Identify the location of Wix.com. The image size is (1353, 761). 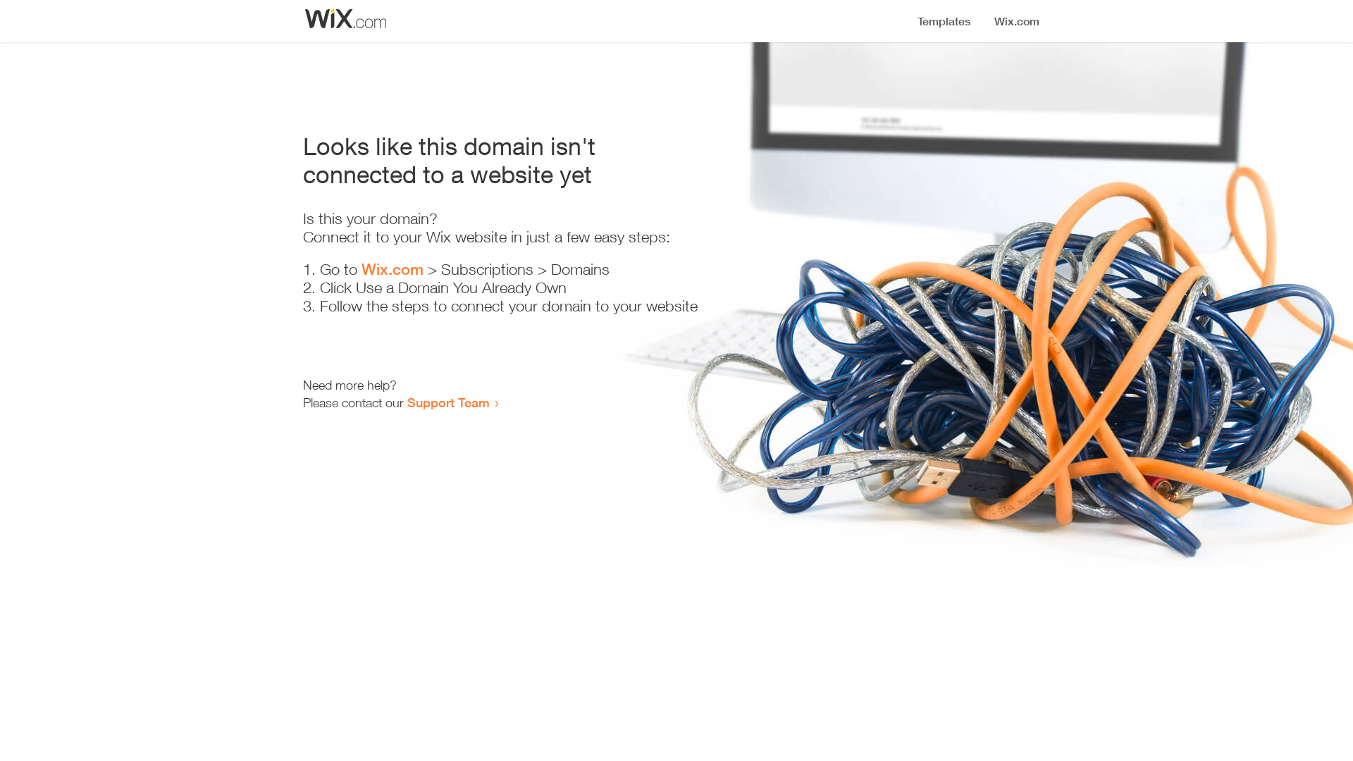
(393, 269).